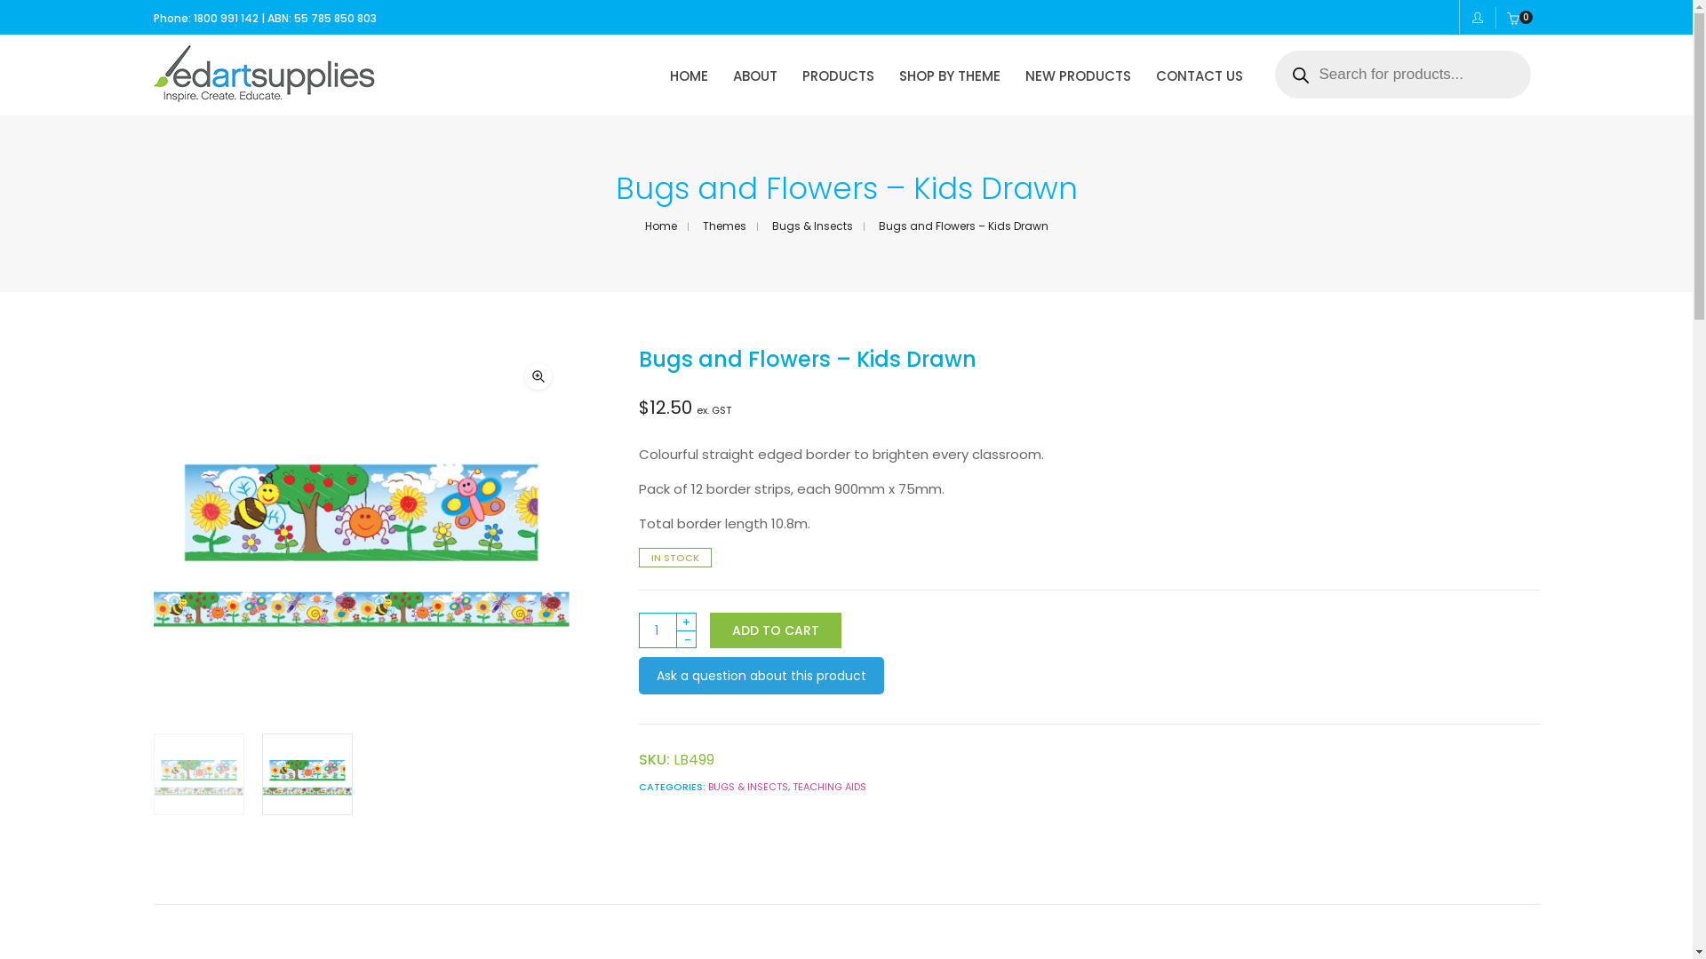 This screenshot has height=959, width=1706. Describe the element at coordinates (747, 787) in the screenshot. I see `BUGS & INSECTS` at that location.